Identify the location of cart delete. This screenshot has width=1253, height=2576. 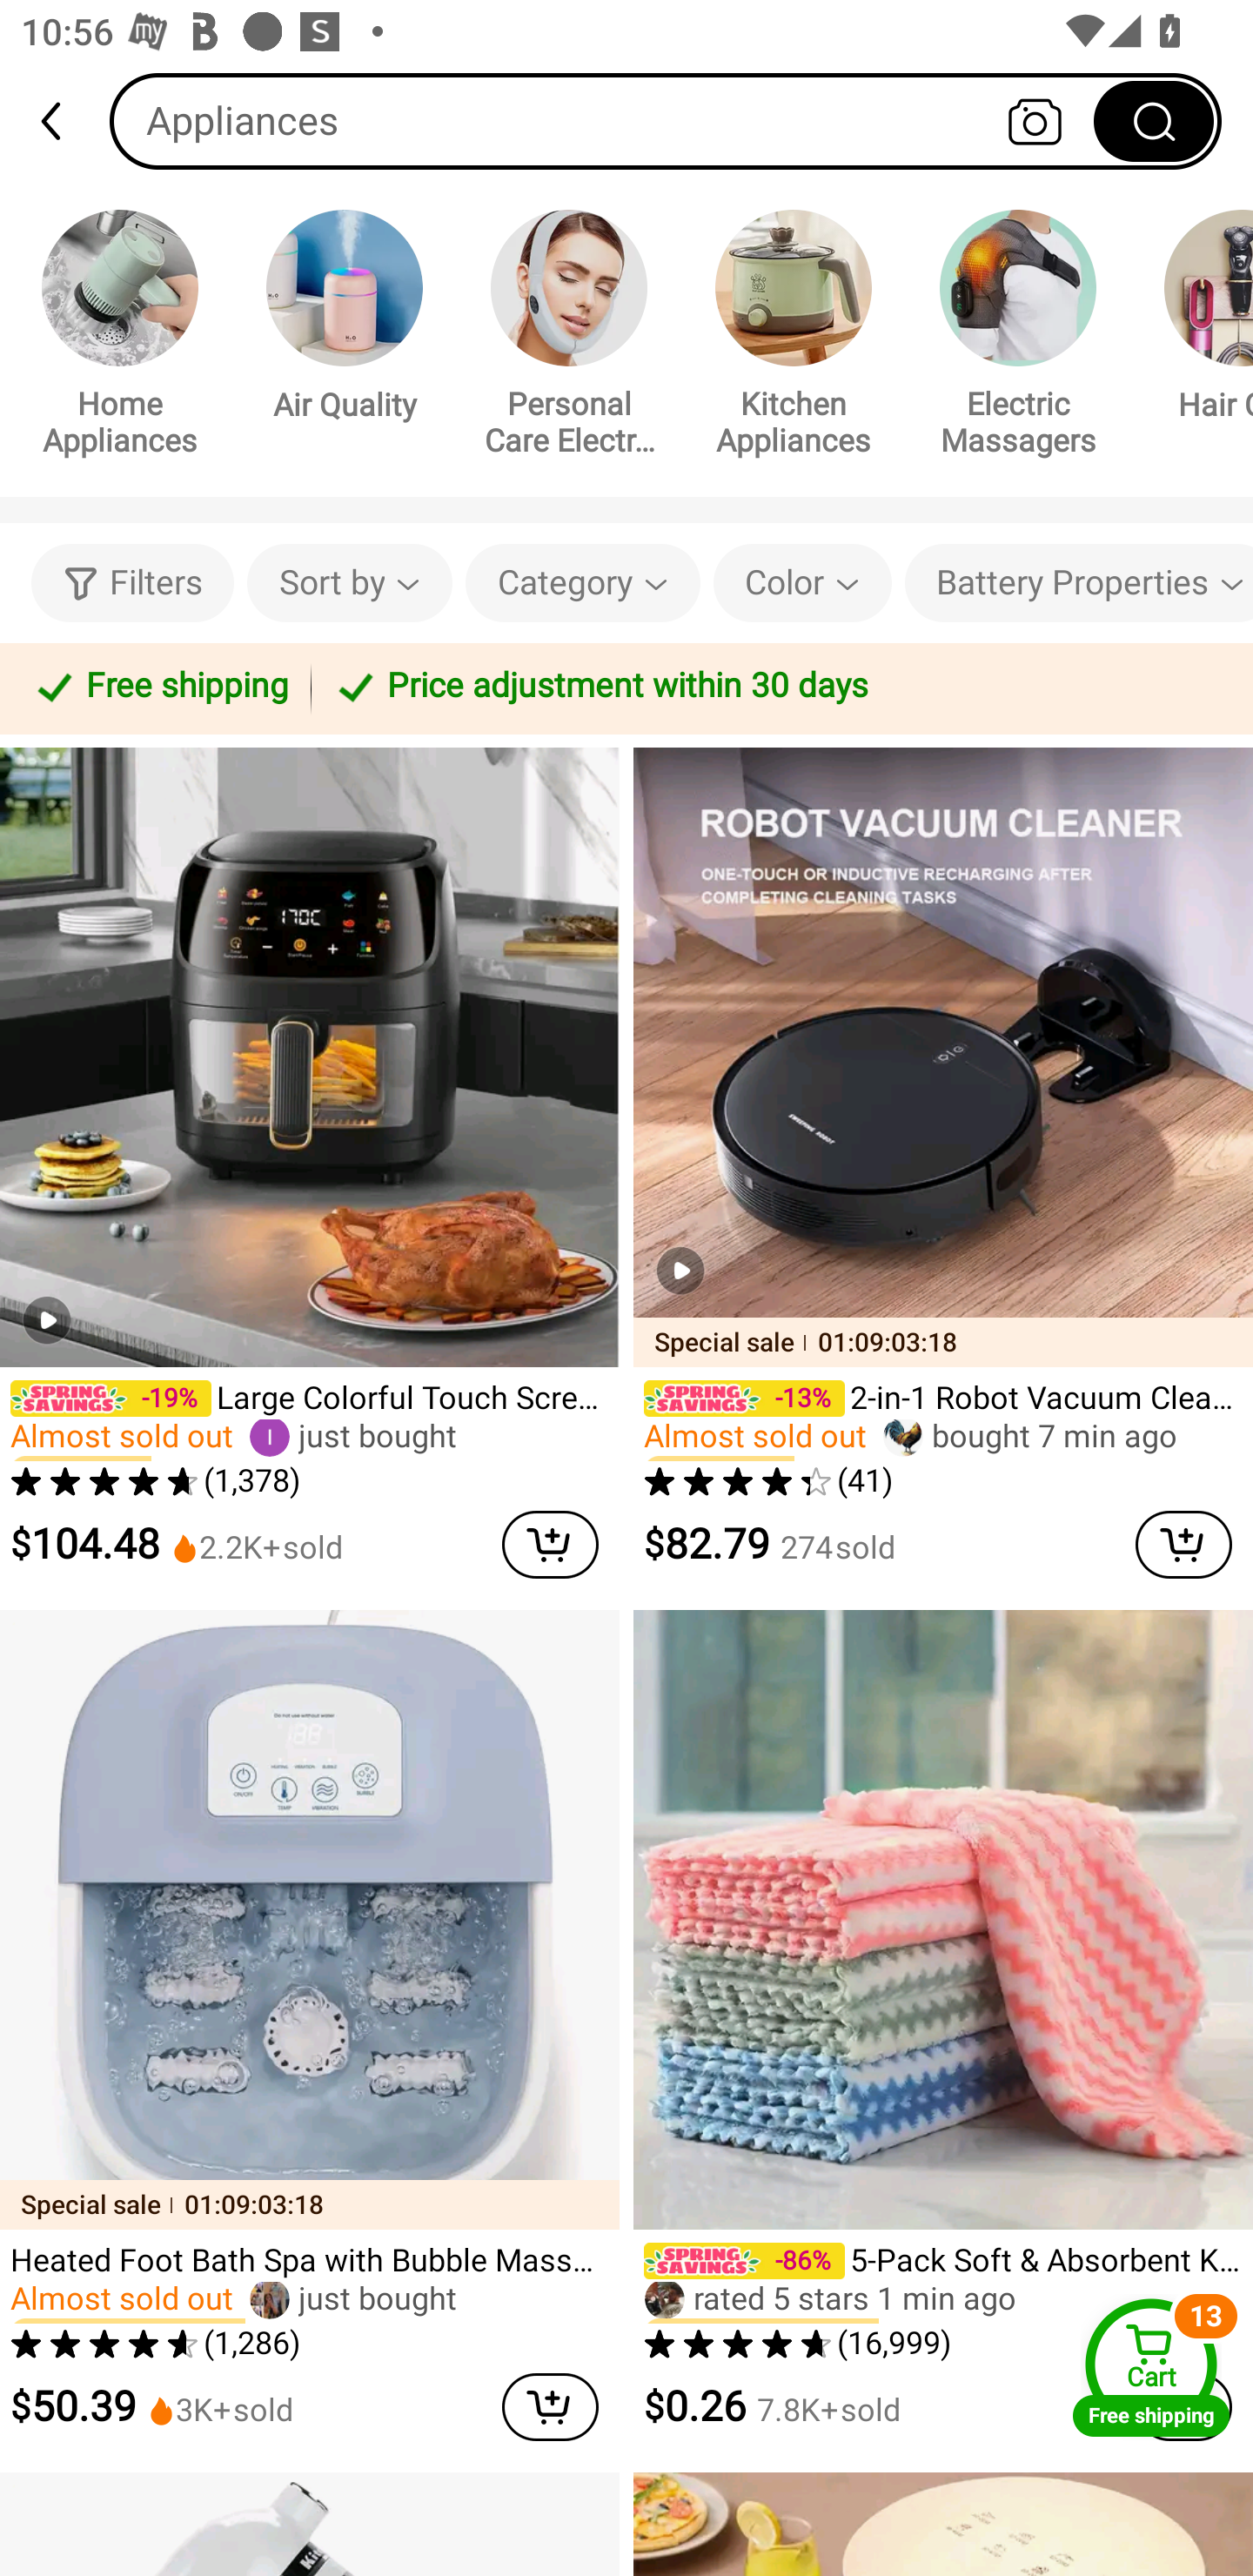
(550, 1544).